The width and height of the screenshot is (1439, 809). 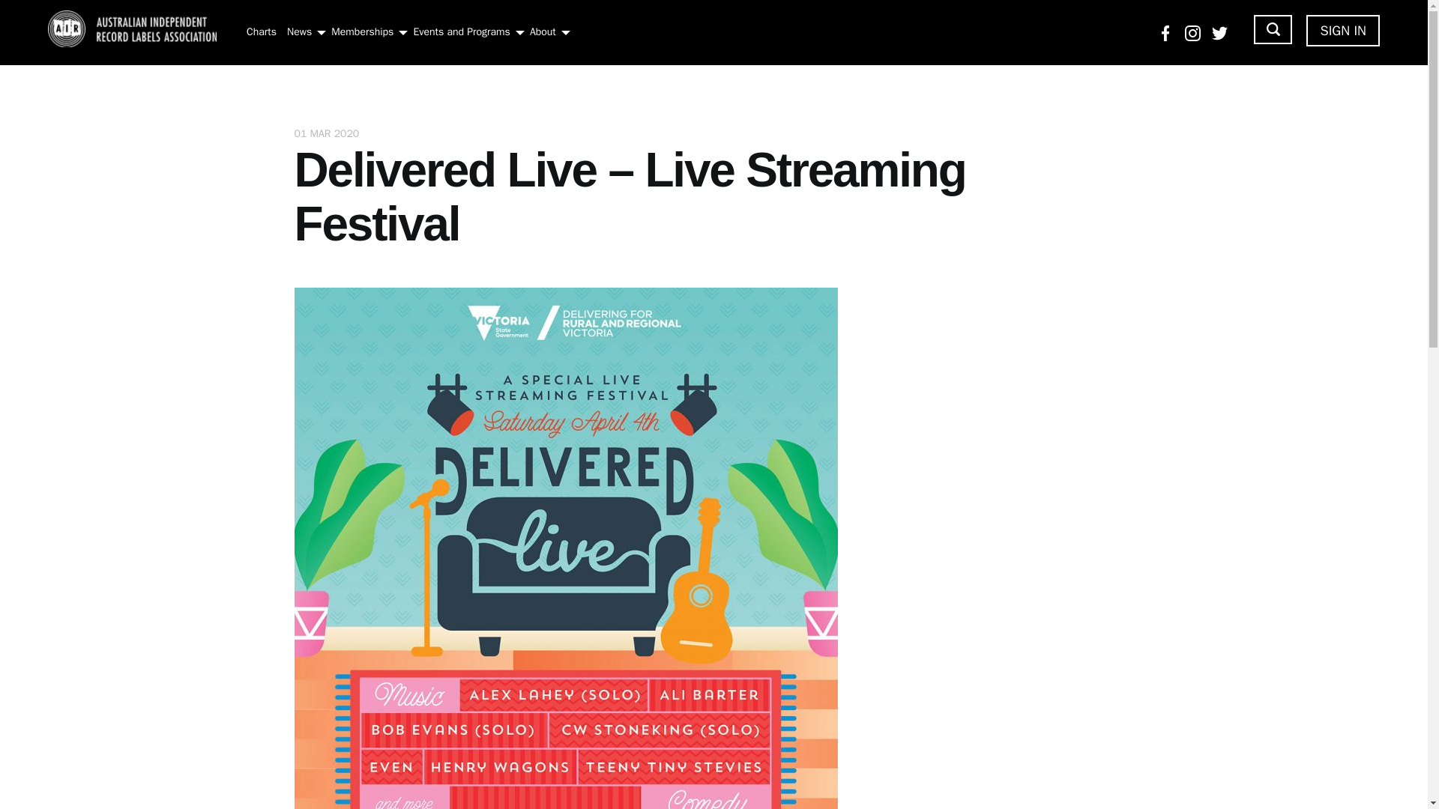 What do you see at coordinates (299, 31) in the screenshot?
I see `News` at bounding box center [299, 31].